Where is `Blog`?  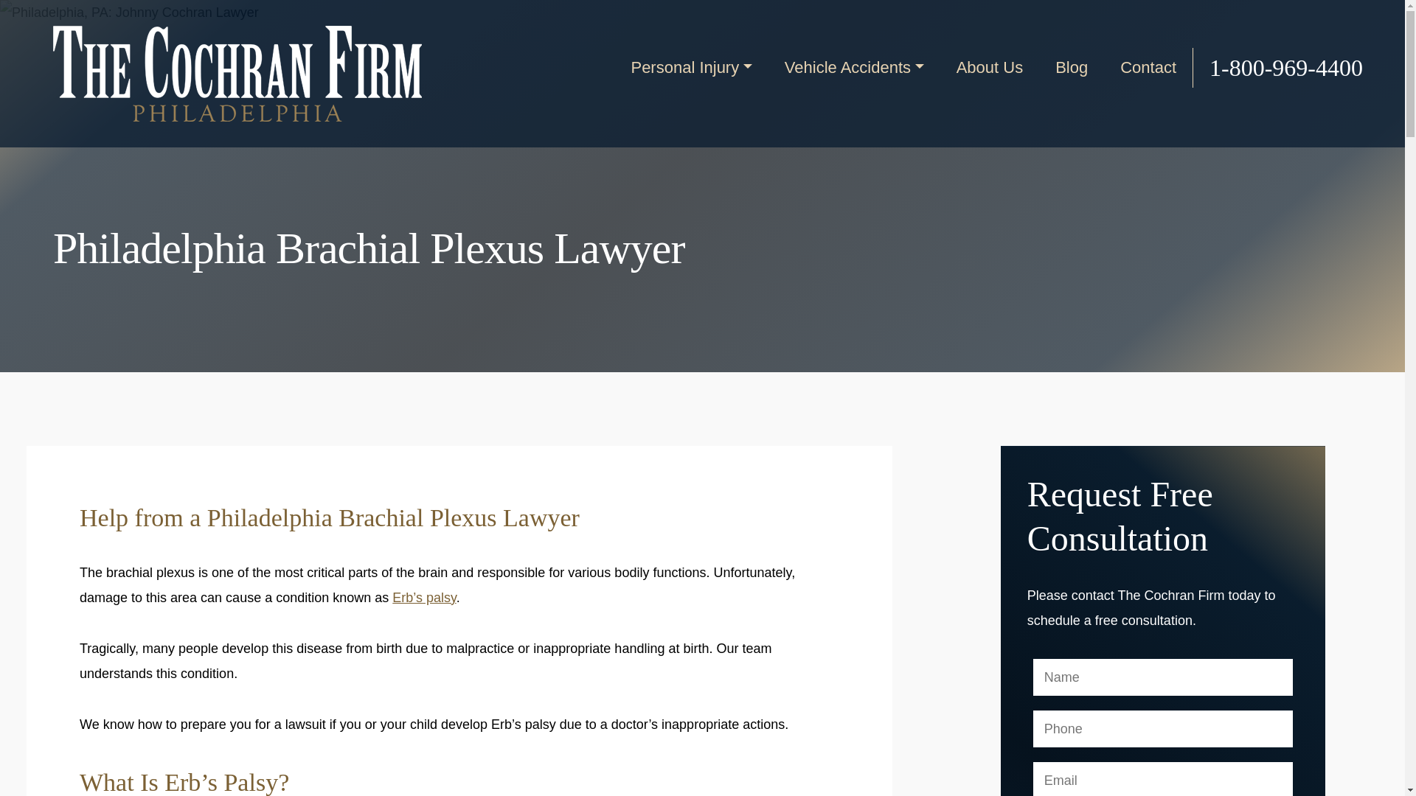
Blog is located at coordinates (1072, 68).